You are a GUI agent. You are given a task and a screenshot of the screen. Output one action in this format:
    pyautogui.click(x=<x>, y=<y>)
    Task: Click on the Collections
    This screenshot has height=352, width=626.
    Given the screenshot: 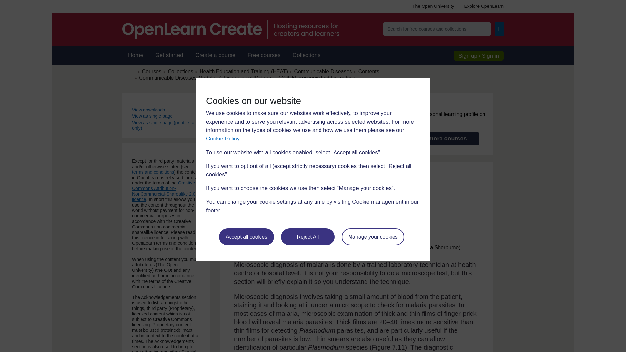 What is the action you would take?
    pyautogui.click(x=306, y=55)
    